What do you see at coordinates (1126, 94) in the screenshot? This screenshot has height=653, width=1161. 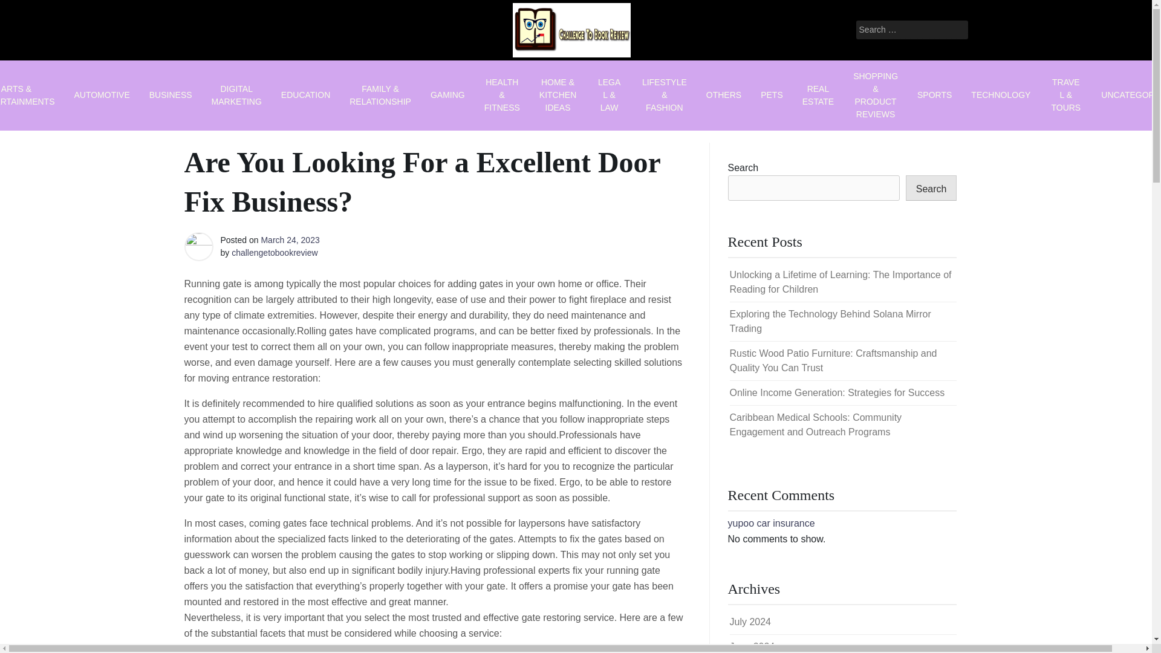 I see `UNCATEGORIZED` at bounding box center [1126, 94].